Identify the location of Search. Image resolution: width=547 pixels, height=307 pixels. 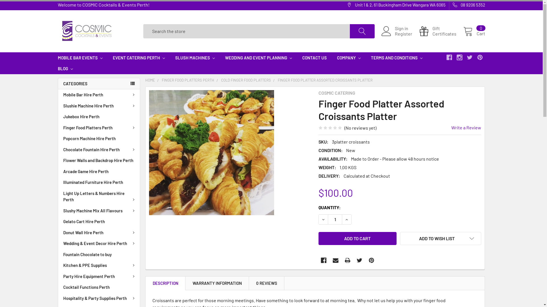
(366, 31).